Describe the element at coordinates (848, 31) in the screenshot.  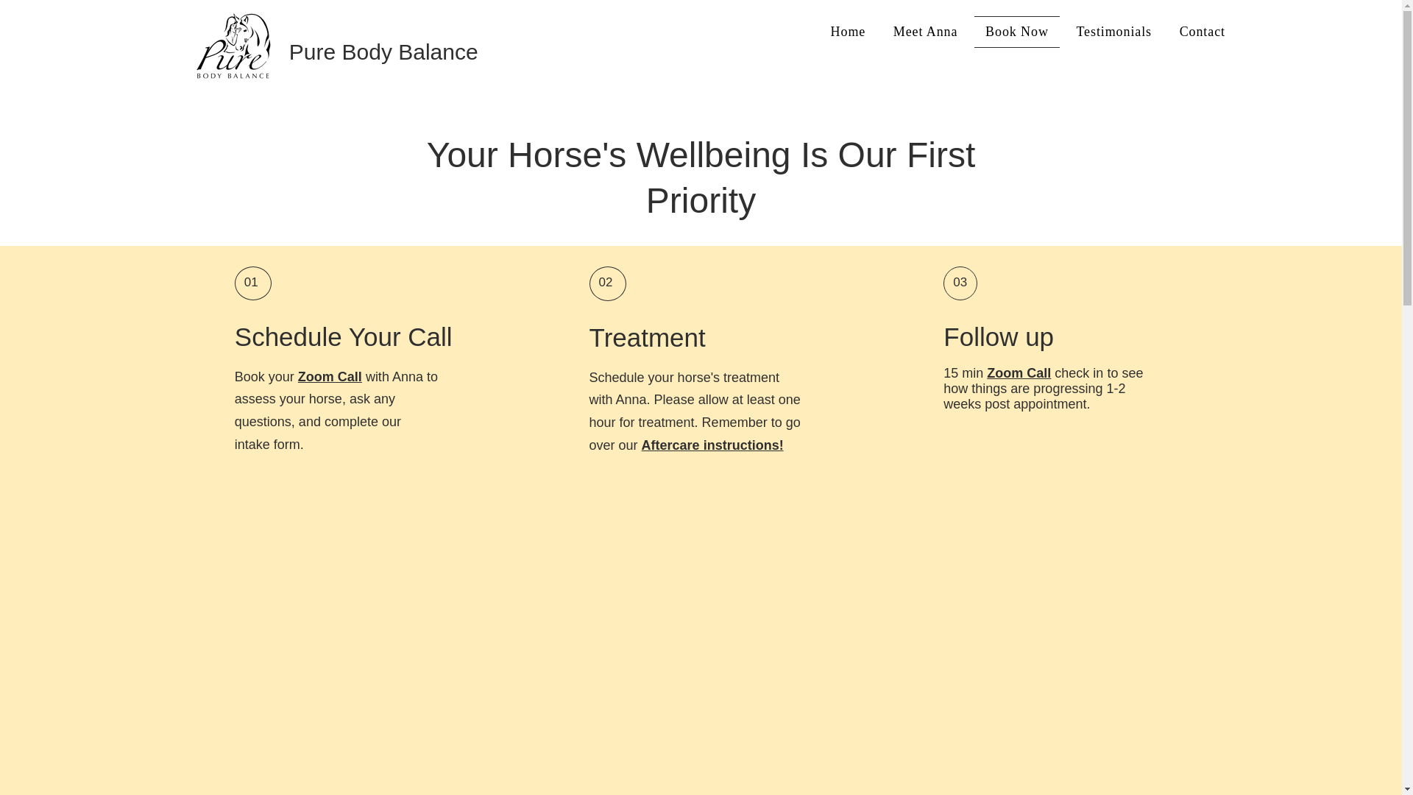
I see `Home` at that location.